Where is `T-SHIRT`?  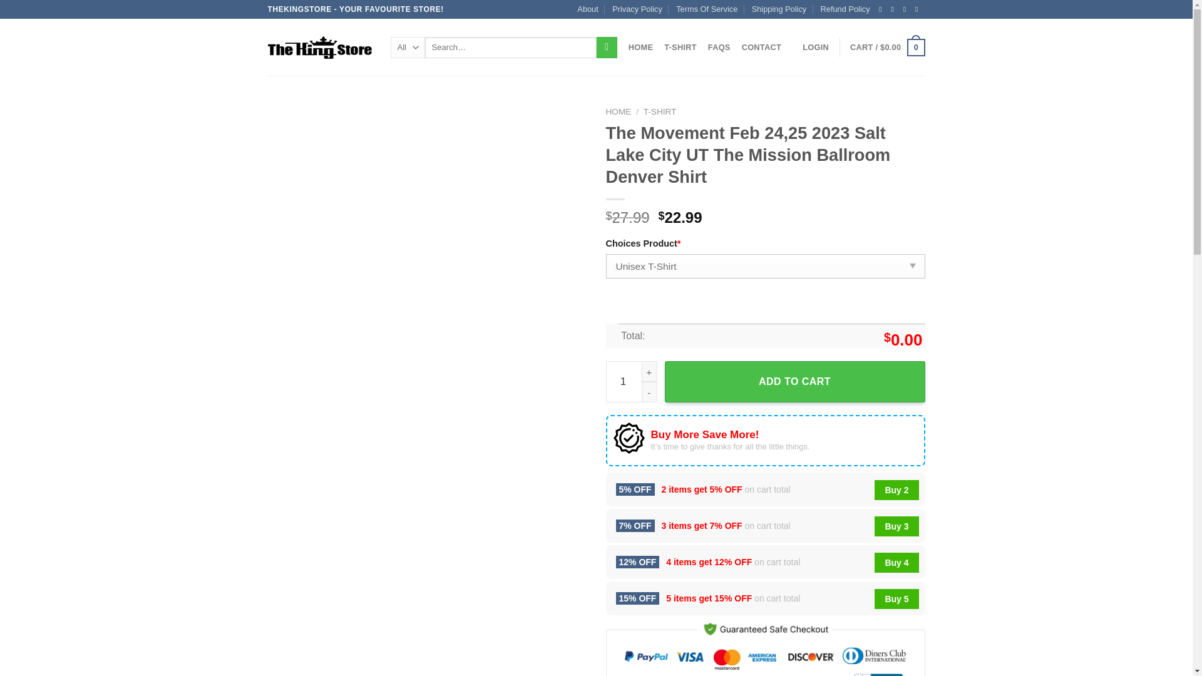 T-SHIRT is located at coordinates (681, 48).